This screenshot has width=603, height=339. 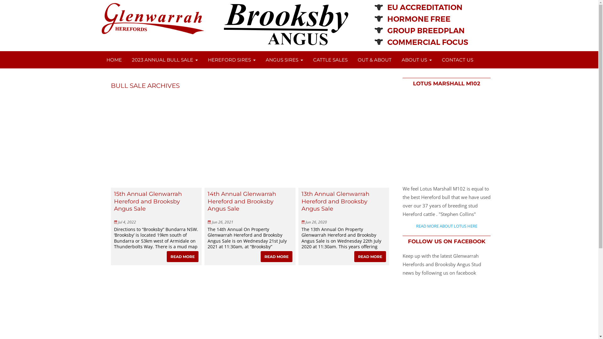 I want to click on READ MORE, so click(x=183, y=257).